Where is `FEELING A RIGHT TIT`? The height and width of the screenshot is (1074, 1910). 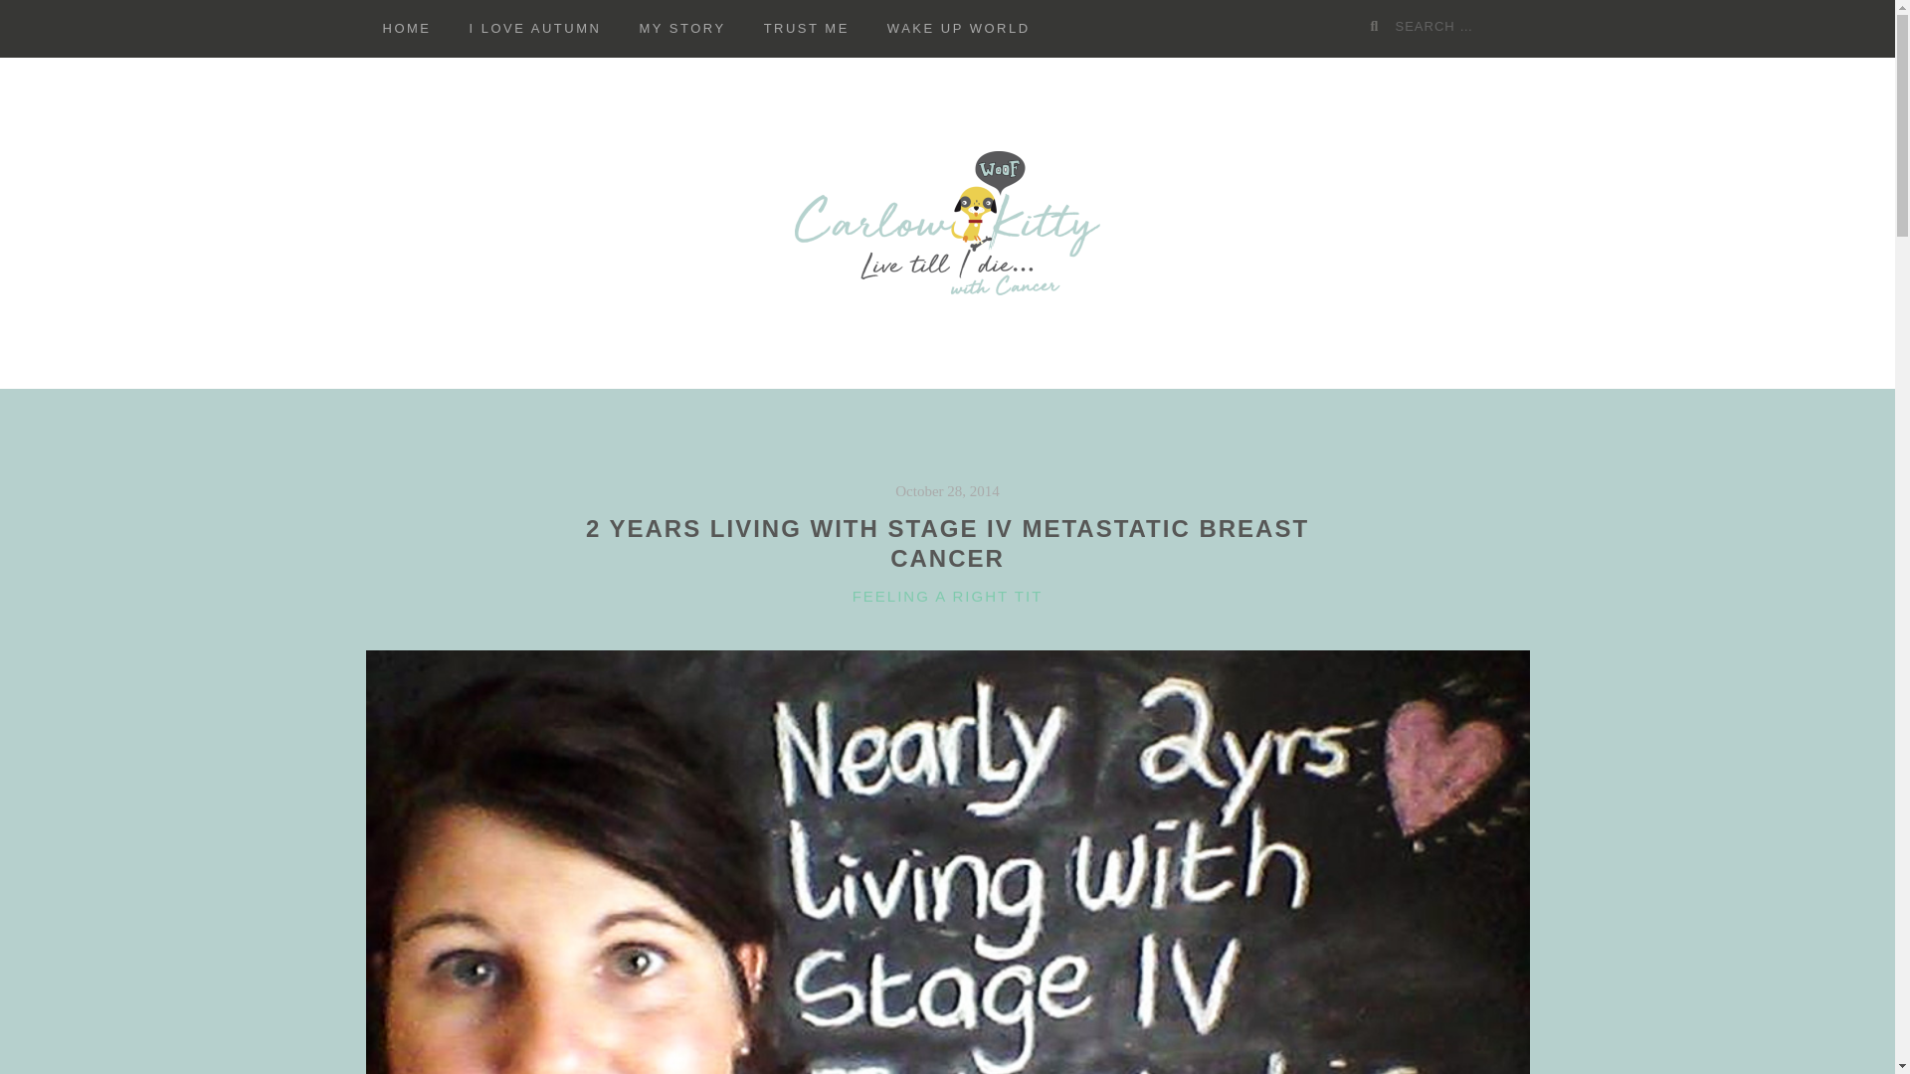
FEELING A RIGHT TIT is located at coordinates (947, 596).